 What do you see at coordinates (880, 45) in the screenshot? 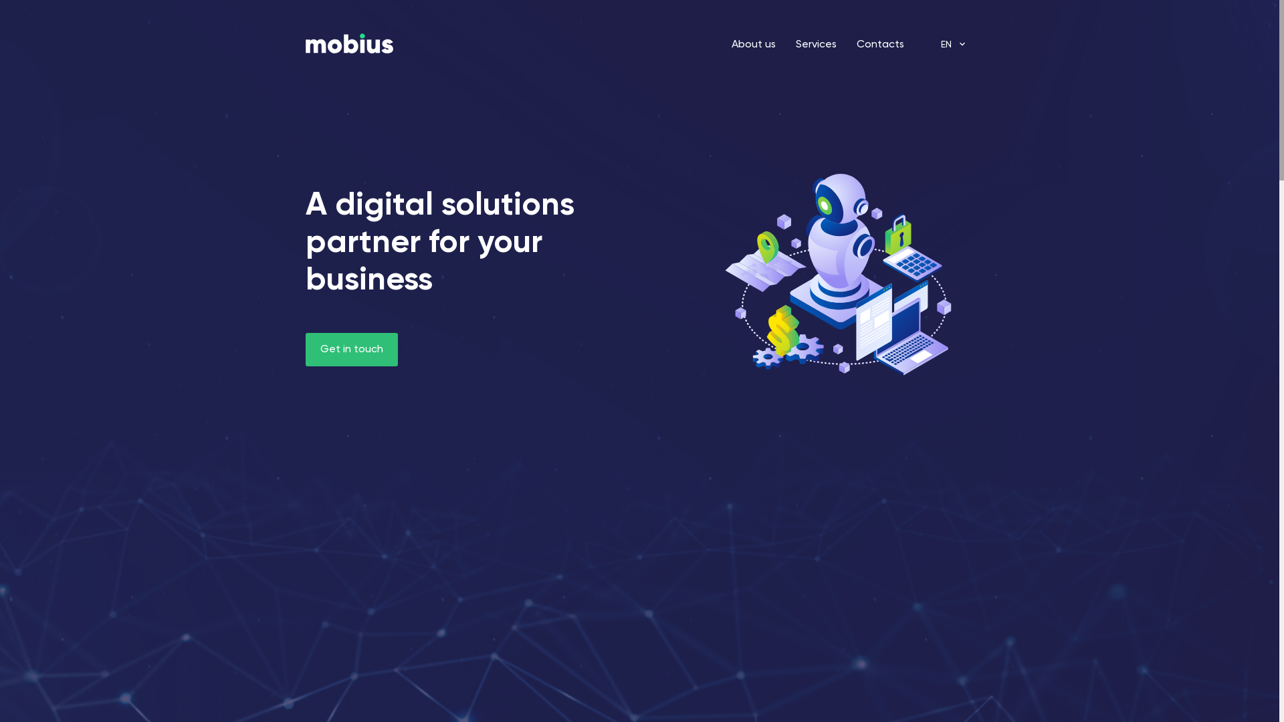
I see `Contacts` at bounding box center [880, 45].